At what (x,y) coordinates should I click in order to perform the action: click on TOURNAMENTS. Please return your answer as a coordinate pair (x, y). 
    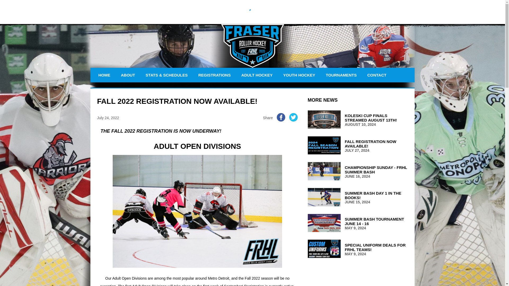
    Looking at the image, I should click on (358, 146).